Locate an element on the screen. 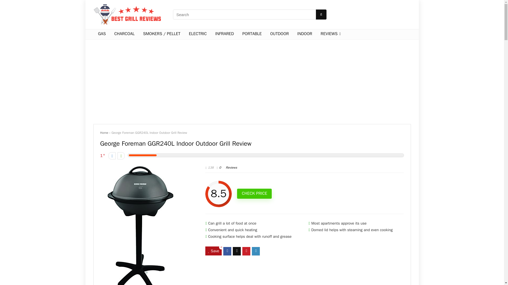 This screenshot has height=285, width=508. OUTDOOR is located at coordinates (279, 34).